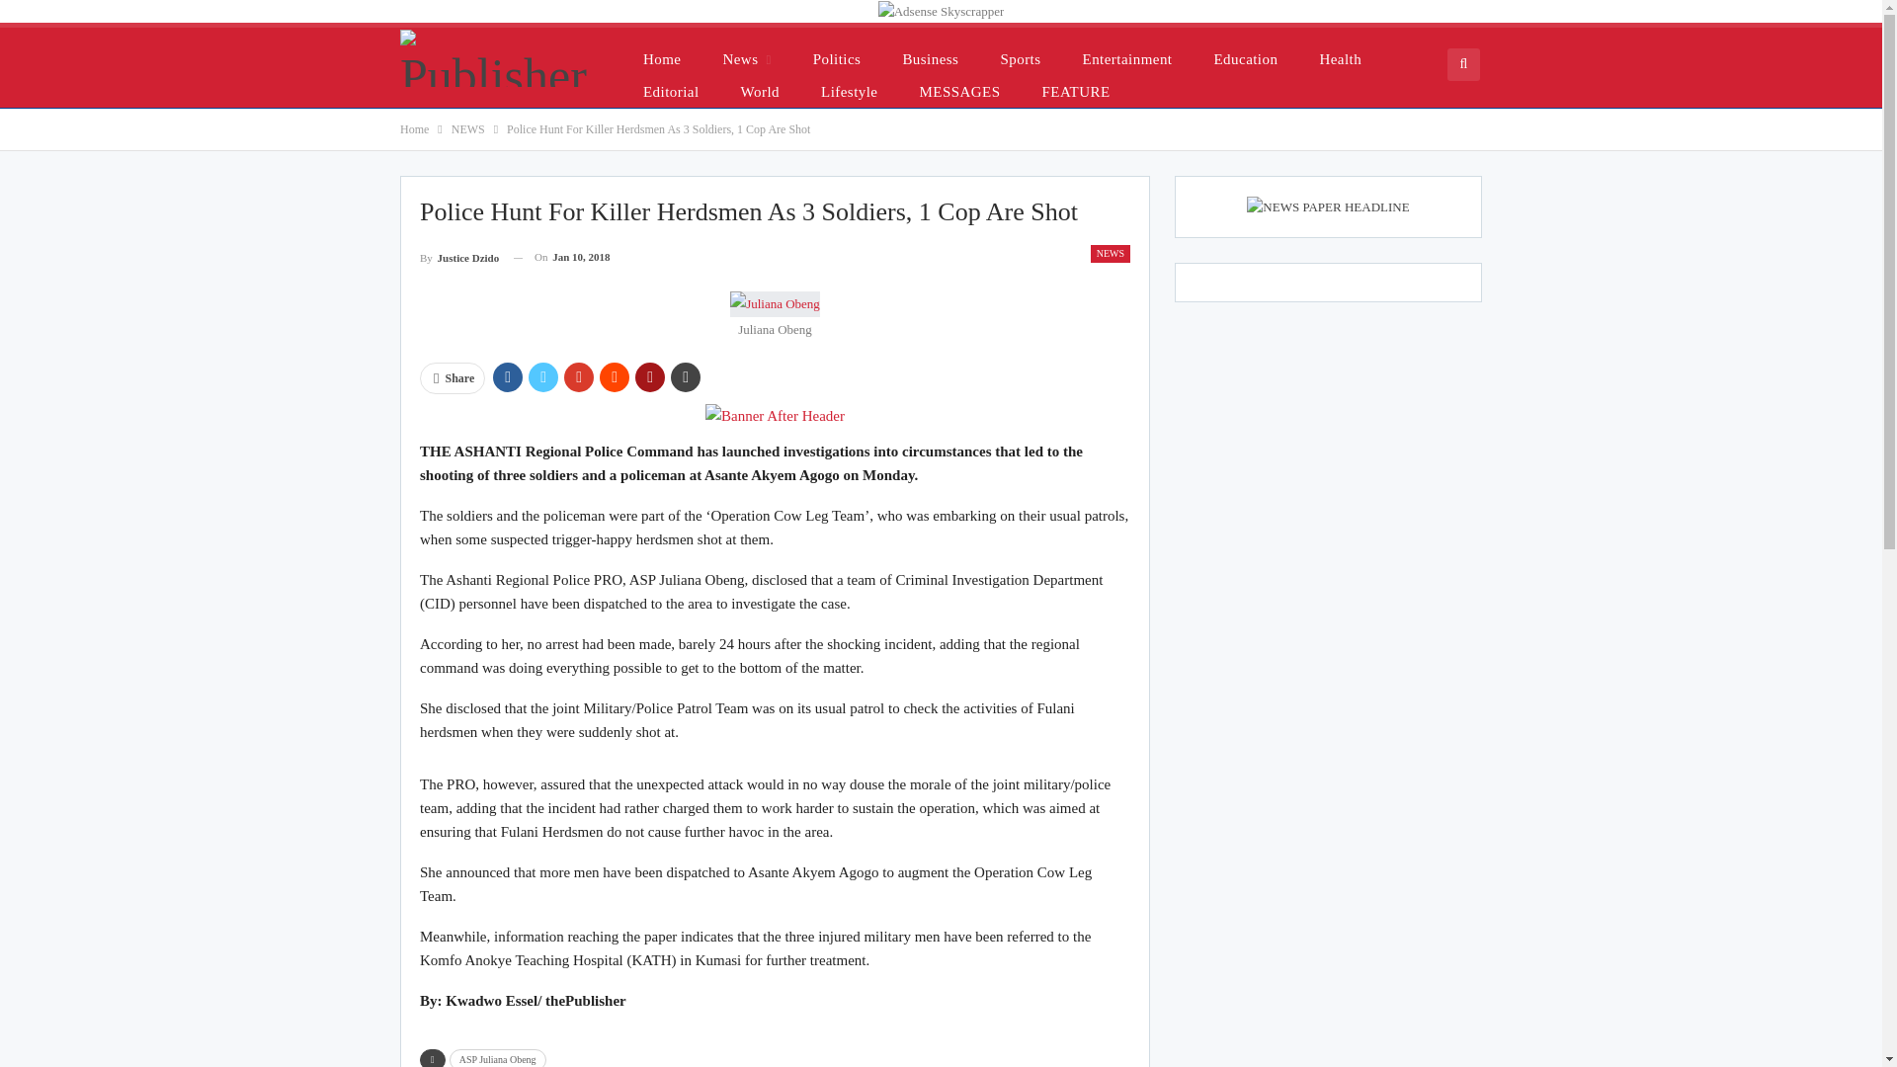 The height and width of the screenshot is (1067, 1897). Describe the element at coordinates (1111, 253) in the screenshot. I see `NEWS` at that location.